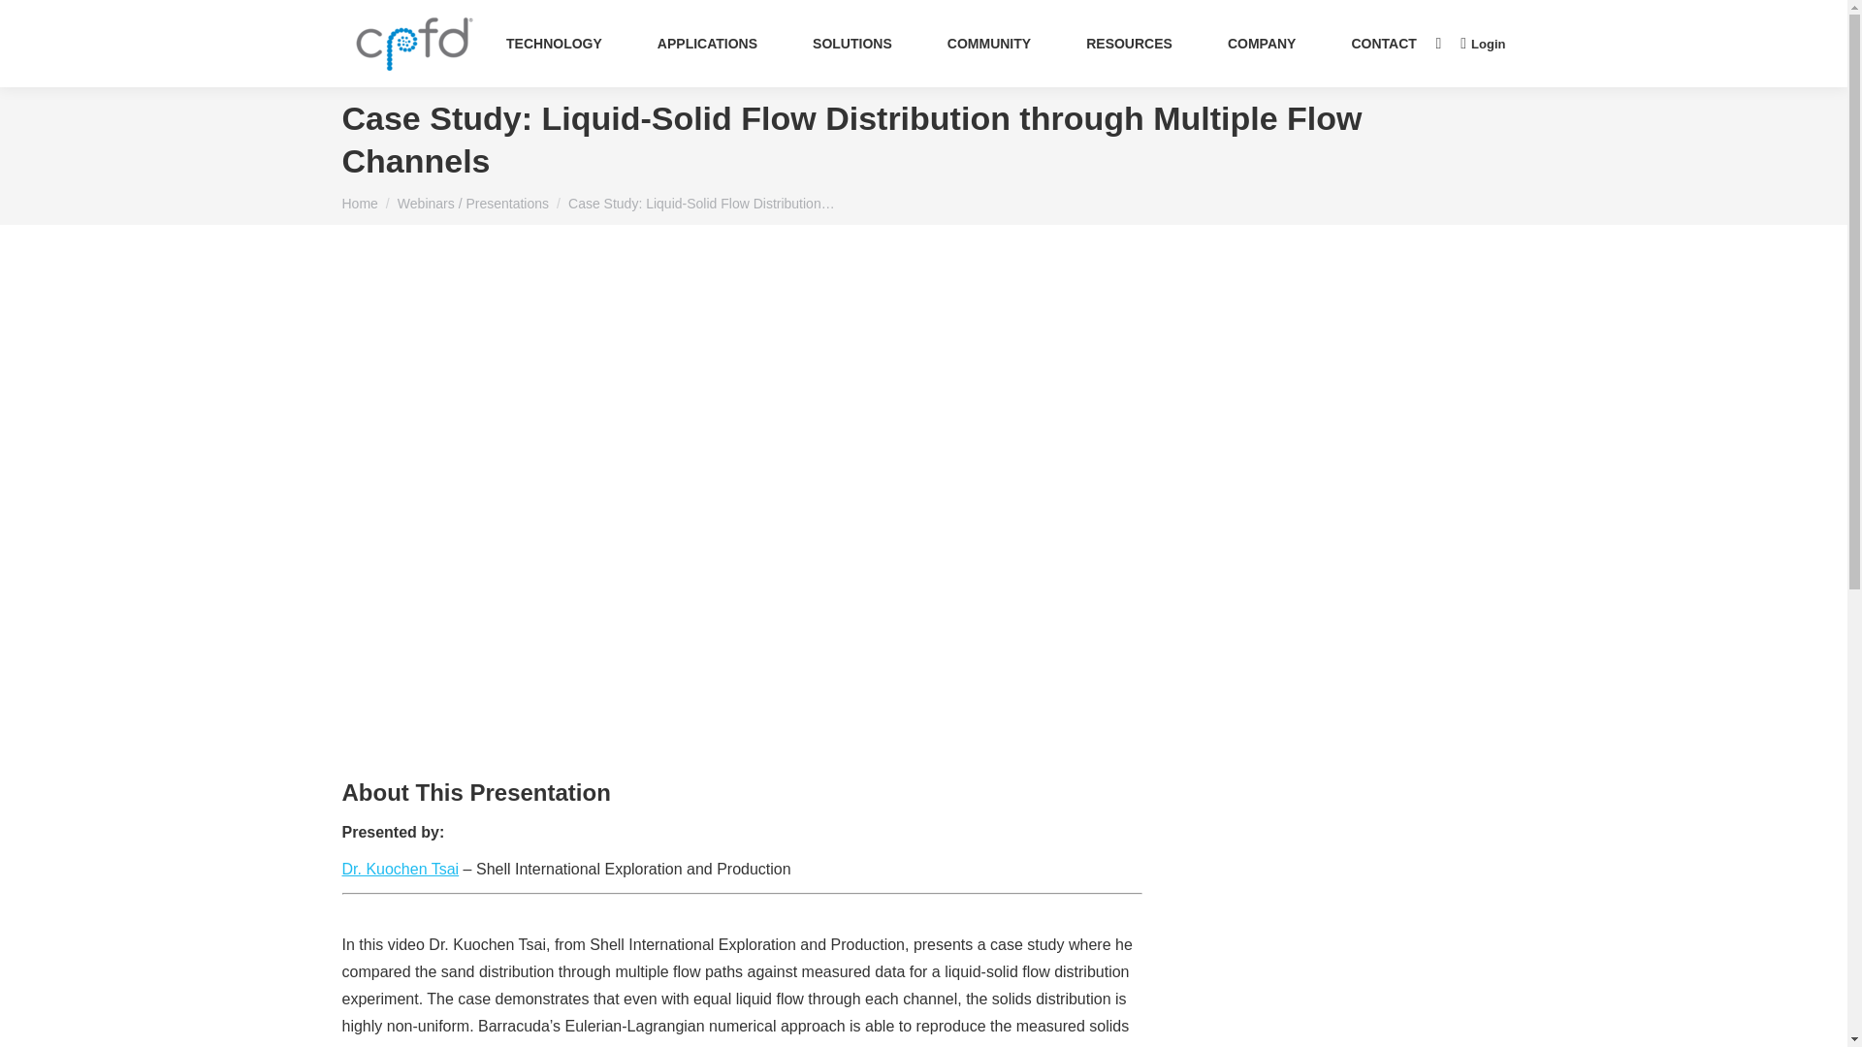 The width and height of the screenshot is (1862, 1047). I want to click on COMPANY, so click(1262, 44).